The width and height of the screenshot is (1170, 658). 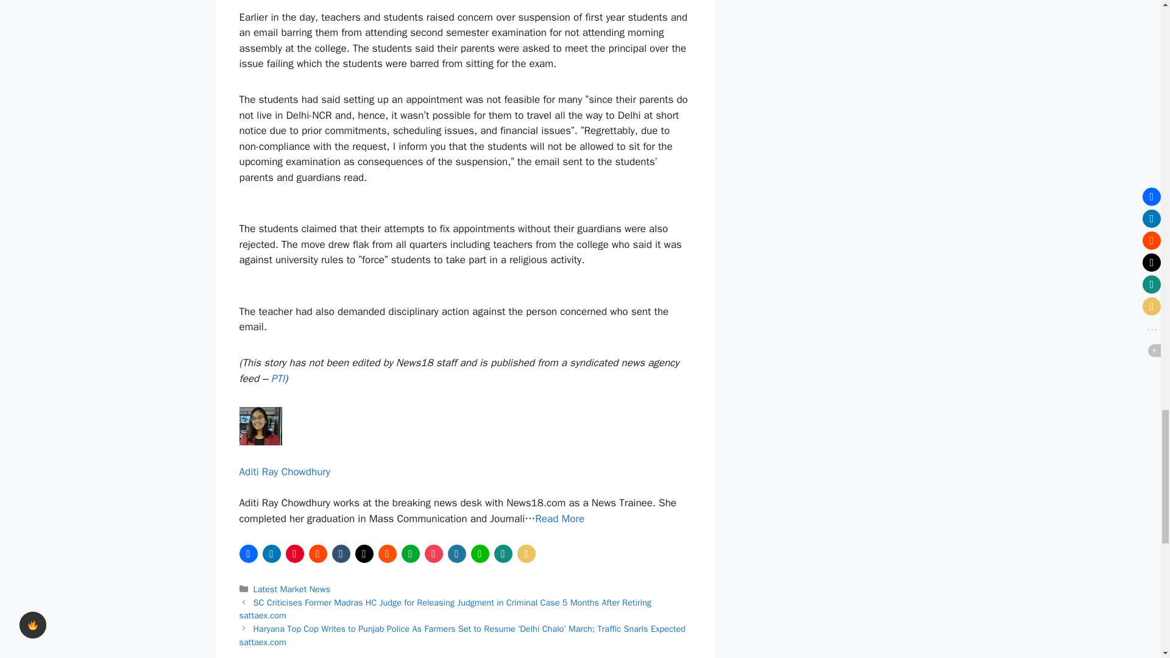 What do you see at coordinates (291, 589) in the screenshot?
I see `Latest Market News` at bounding box center [291, 589].